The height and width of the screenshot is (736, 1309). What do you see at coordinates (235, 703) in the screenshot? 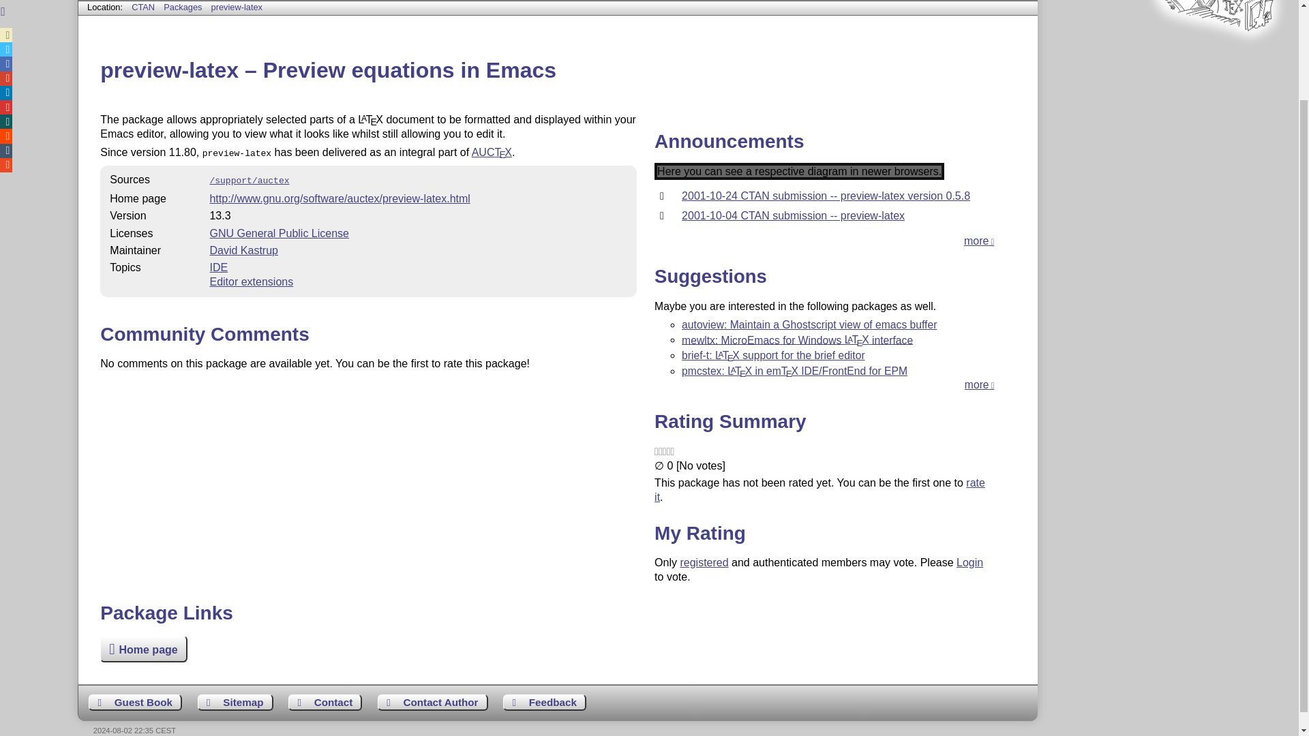
I see `Show the structure of this site` at bounding box center [235, 703].